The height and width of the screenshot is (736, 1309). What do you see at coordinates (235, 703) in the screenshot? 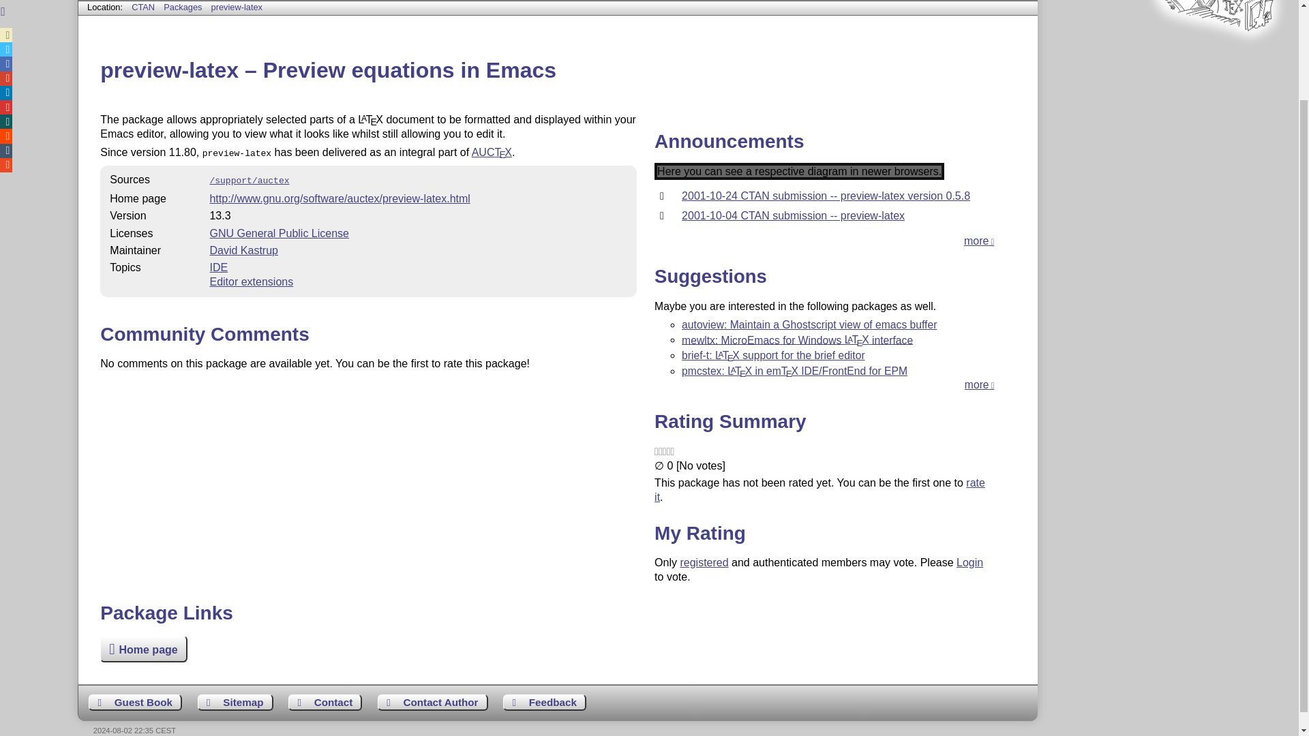
I see `Show the structure of this site` at bounding box center [235, 703].